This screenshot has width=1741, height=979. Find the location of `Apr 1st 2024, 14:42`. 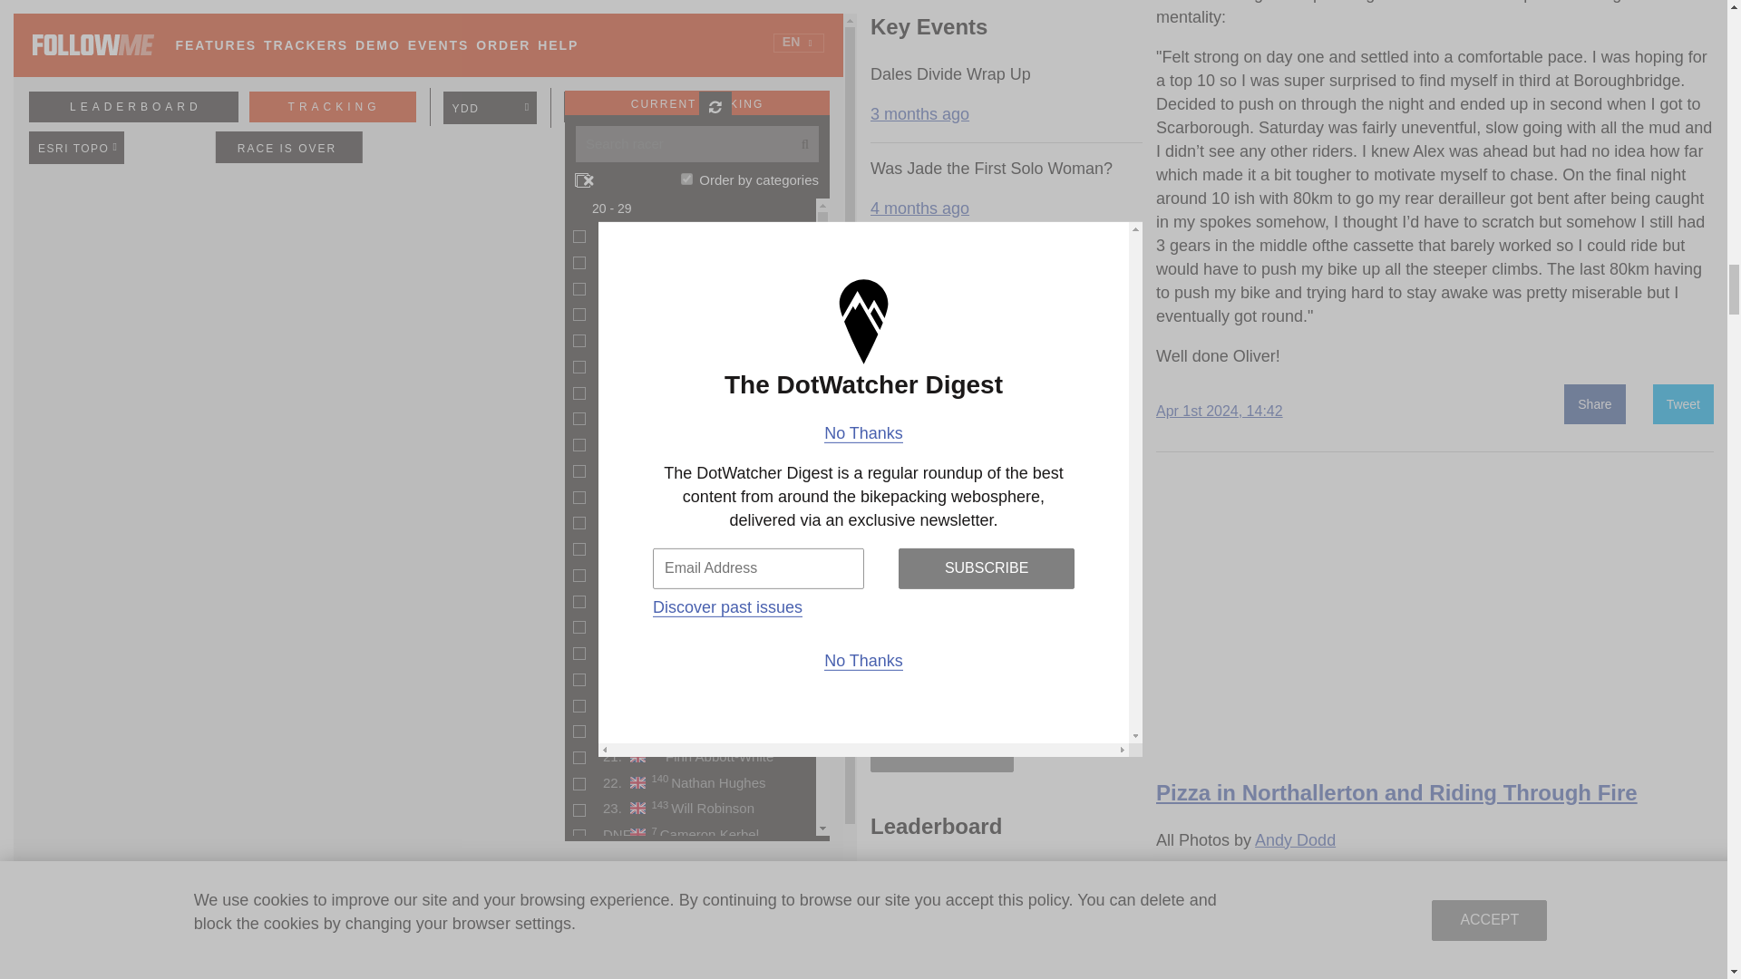

Apr 1st 2024, 14:42 is located at coordinates (1219, 411).